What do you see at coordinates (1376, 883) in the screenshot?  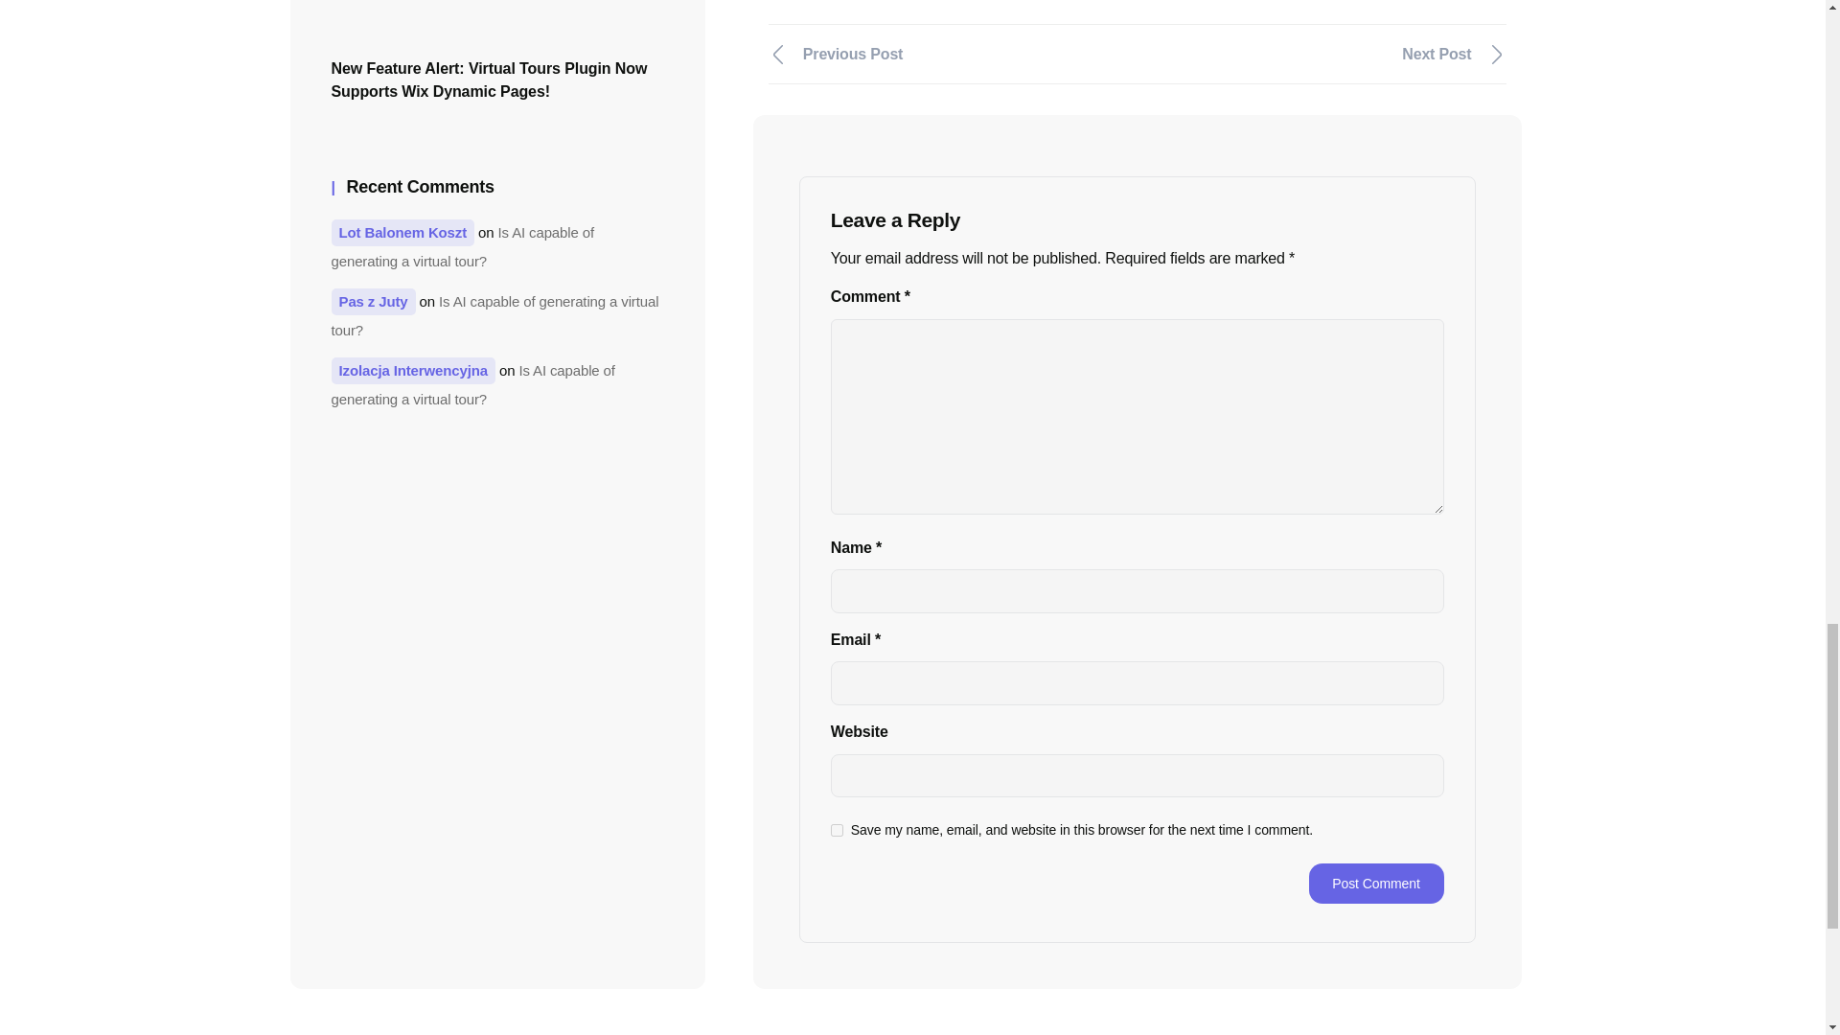 I see `Post Comment` at bounding box center [1376, 883].